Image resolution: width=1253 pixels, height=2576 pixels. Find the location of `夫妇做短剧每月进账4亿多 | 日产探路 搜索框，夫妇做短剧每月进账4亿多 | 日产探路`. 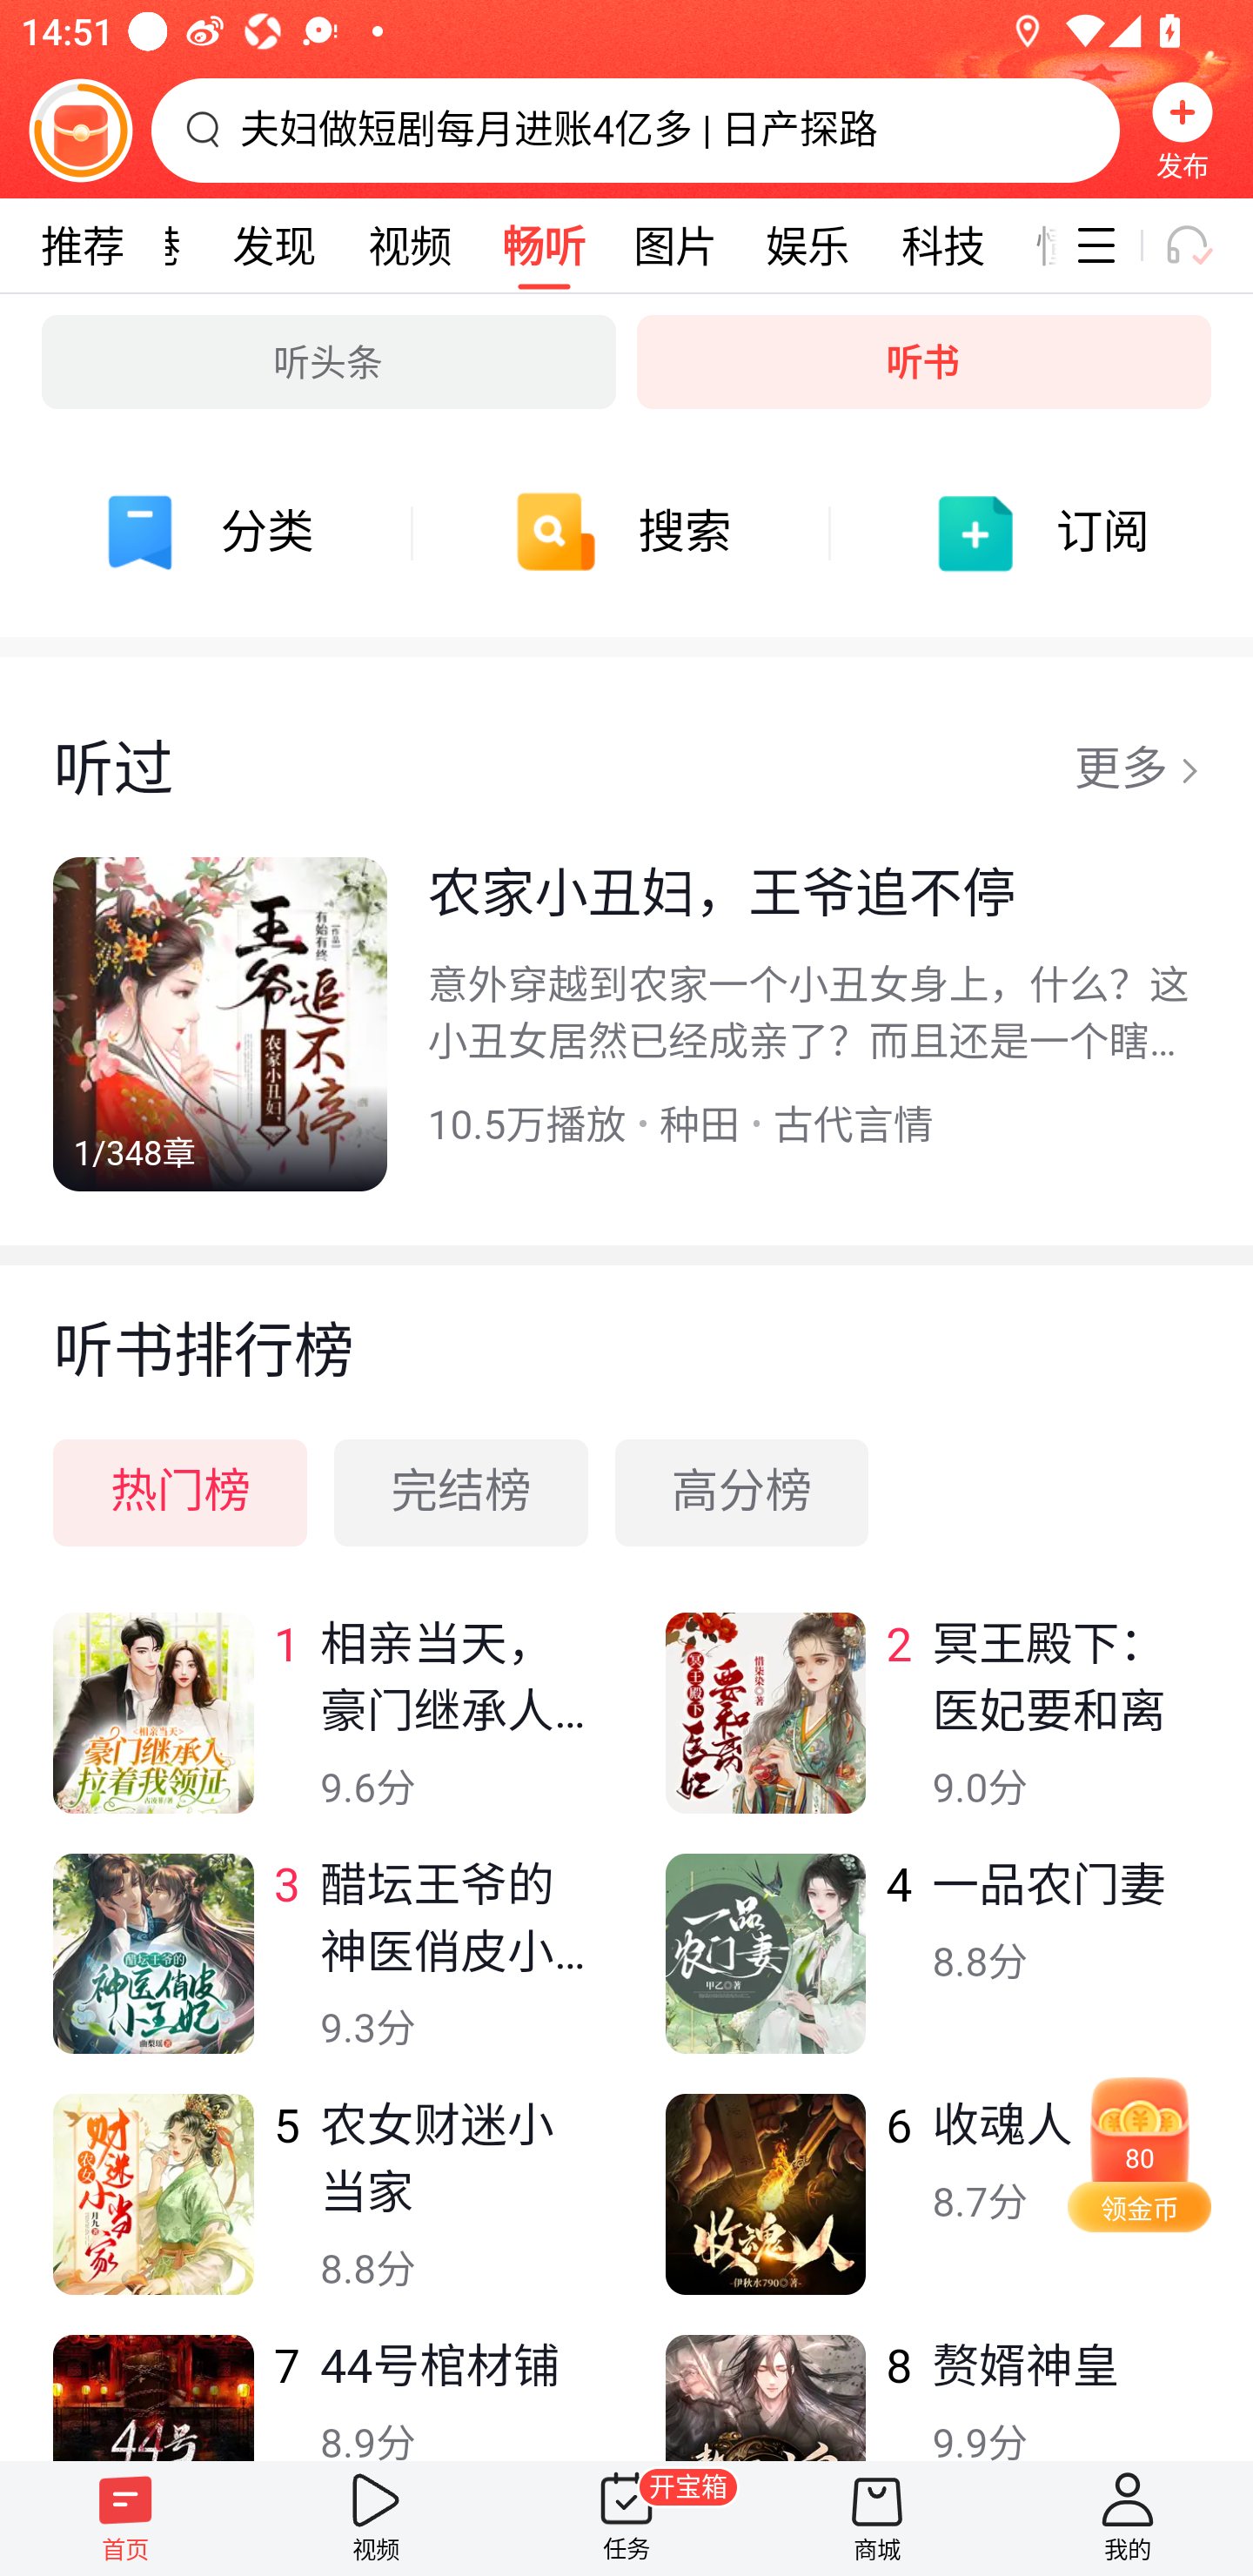

夫妇做短剧每月进账4亿多 | 日产探路 搜索框，夫妇做短剧每月进账4亿多 | 日产探路 is located at coordinates (635, 130).